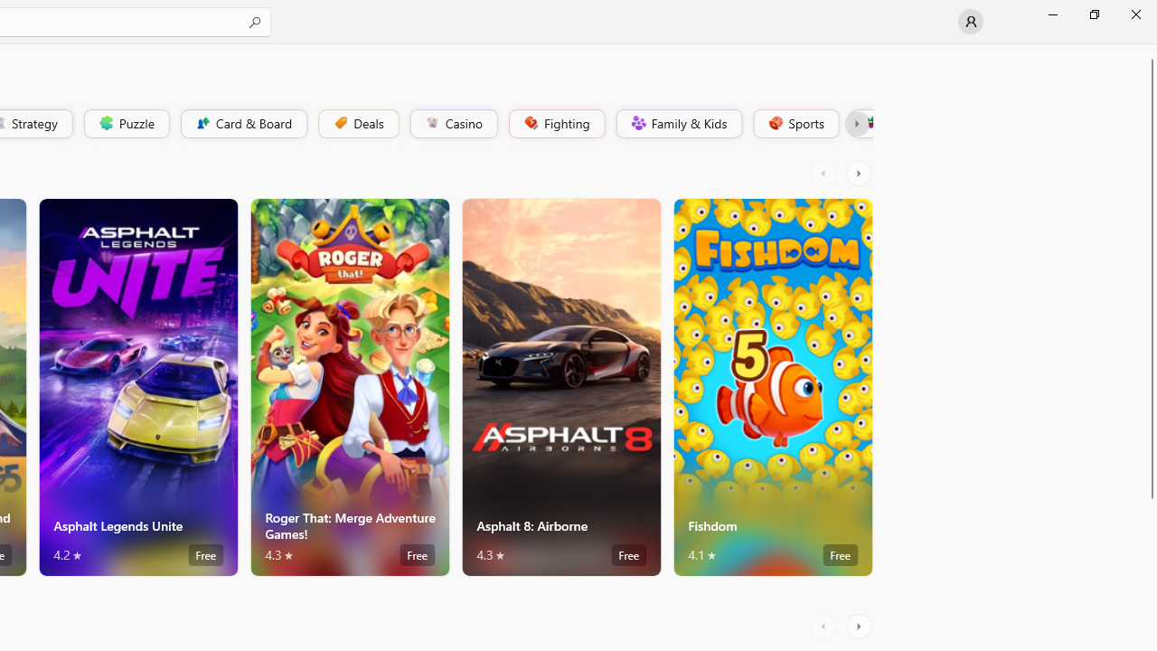 The image size is (1157, 651). Describe the element at coordinates (795, 123) in the screenshot. I see `Sports` at that location.